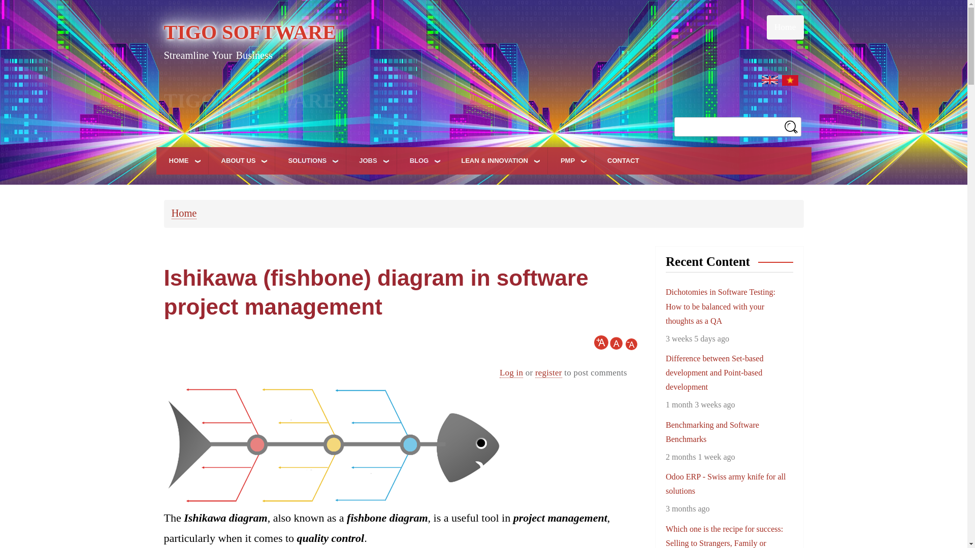 Image resolution: width=975 pixels, height=548 pixels. Describe the element at coordinates (483, 1) in the screenshot. I see `Skip to main content` at that location.